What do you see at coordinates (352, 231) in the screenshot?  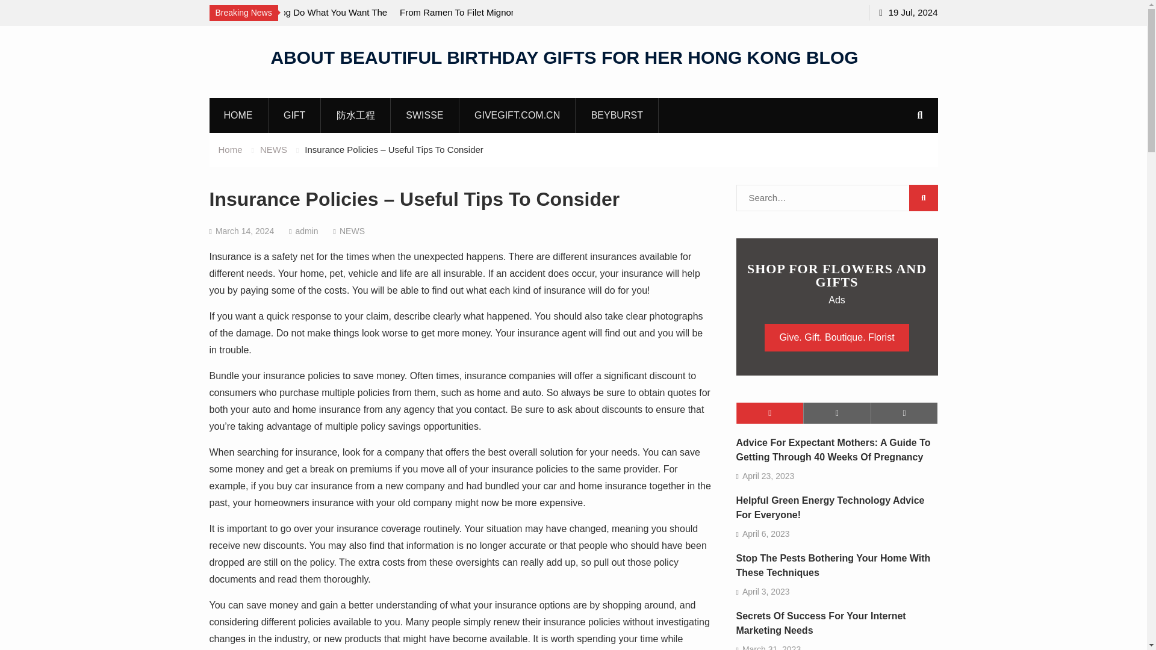 I see `NEWS` at bounding box center [352, 231].